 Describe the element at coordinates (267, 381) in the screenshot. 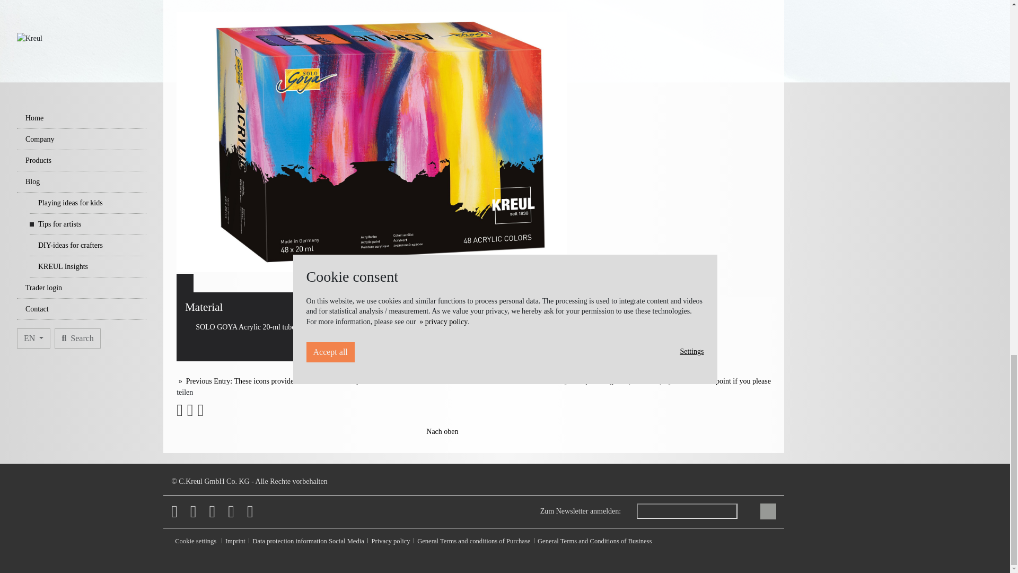

I see `Previous Entry: These icons provide information on safety` at that location.